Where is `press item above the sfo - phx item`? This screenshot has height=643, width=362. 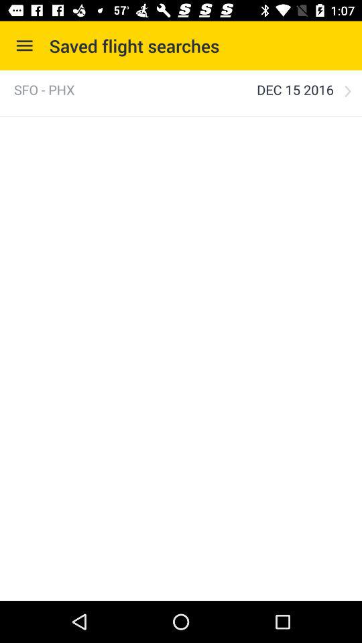 press item above the sfo - phx item is located at coordinates (24, 46).